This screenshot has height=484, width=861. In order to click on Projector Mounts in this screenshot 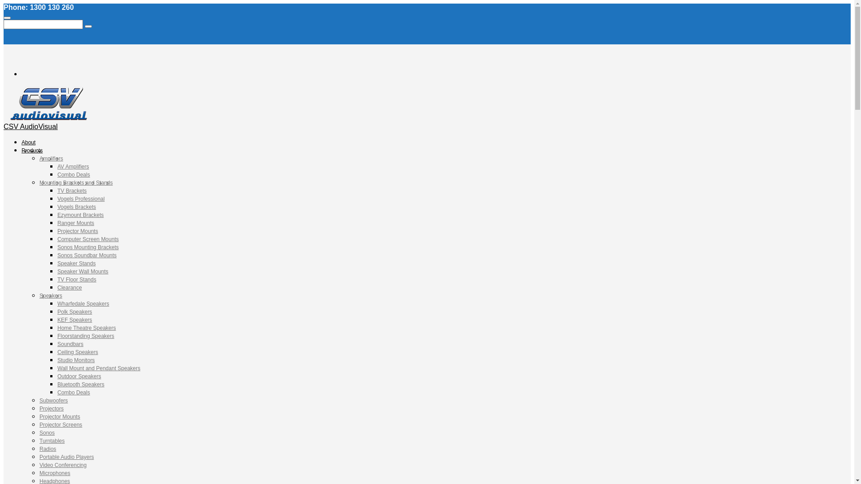, I will do `click(60, 417)`.